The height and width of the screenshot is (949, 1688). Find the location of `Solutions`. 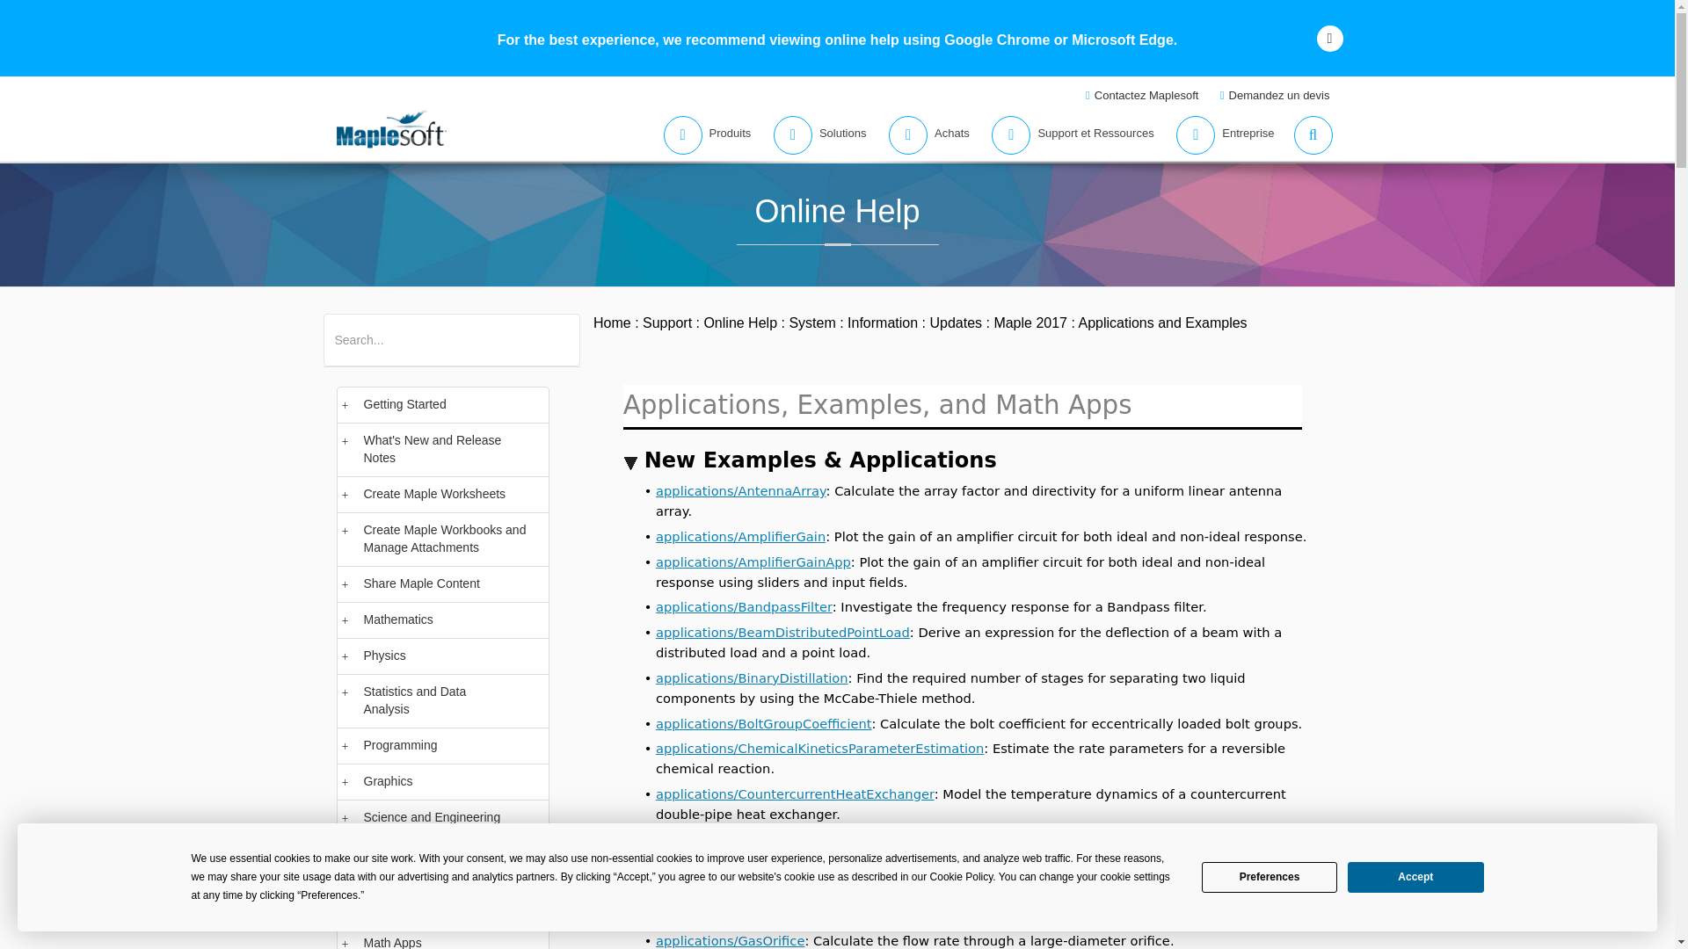

Solutions is located at coordinates (814, 135).